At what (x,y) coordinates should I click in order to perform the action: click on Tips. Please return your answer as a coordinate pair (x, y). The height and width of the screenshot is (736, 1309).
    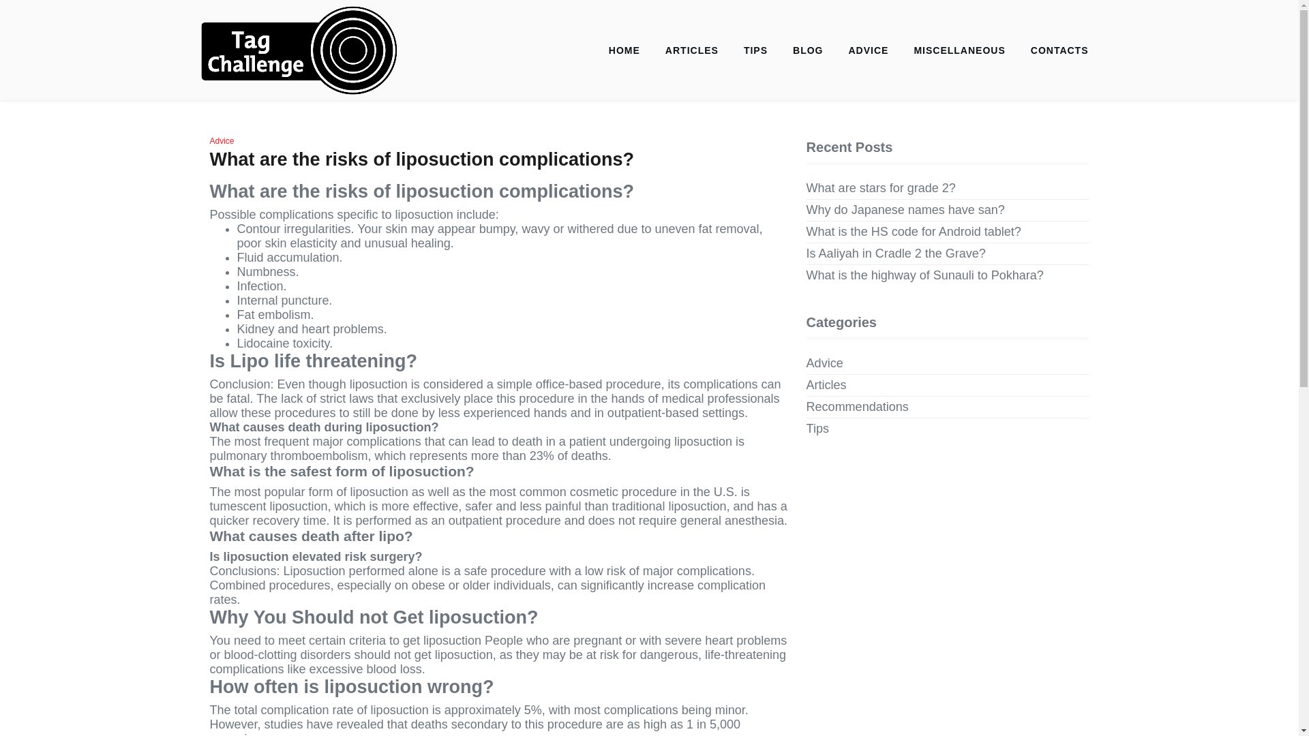
    Looking at the image, I should click on (817, 429).